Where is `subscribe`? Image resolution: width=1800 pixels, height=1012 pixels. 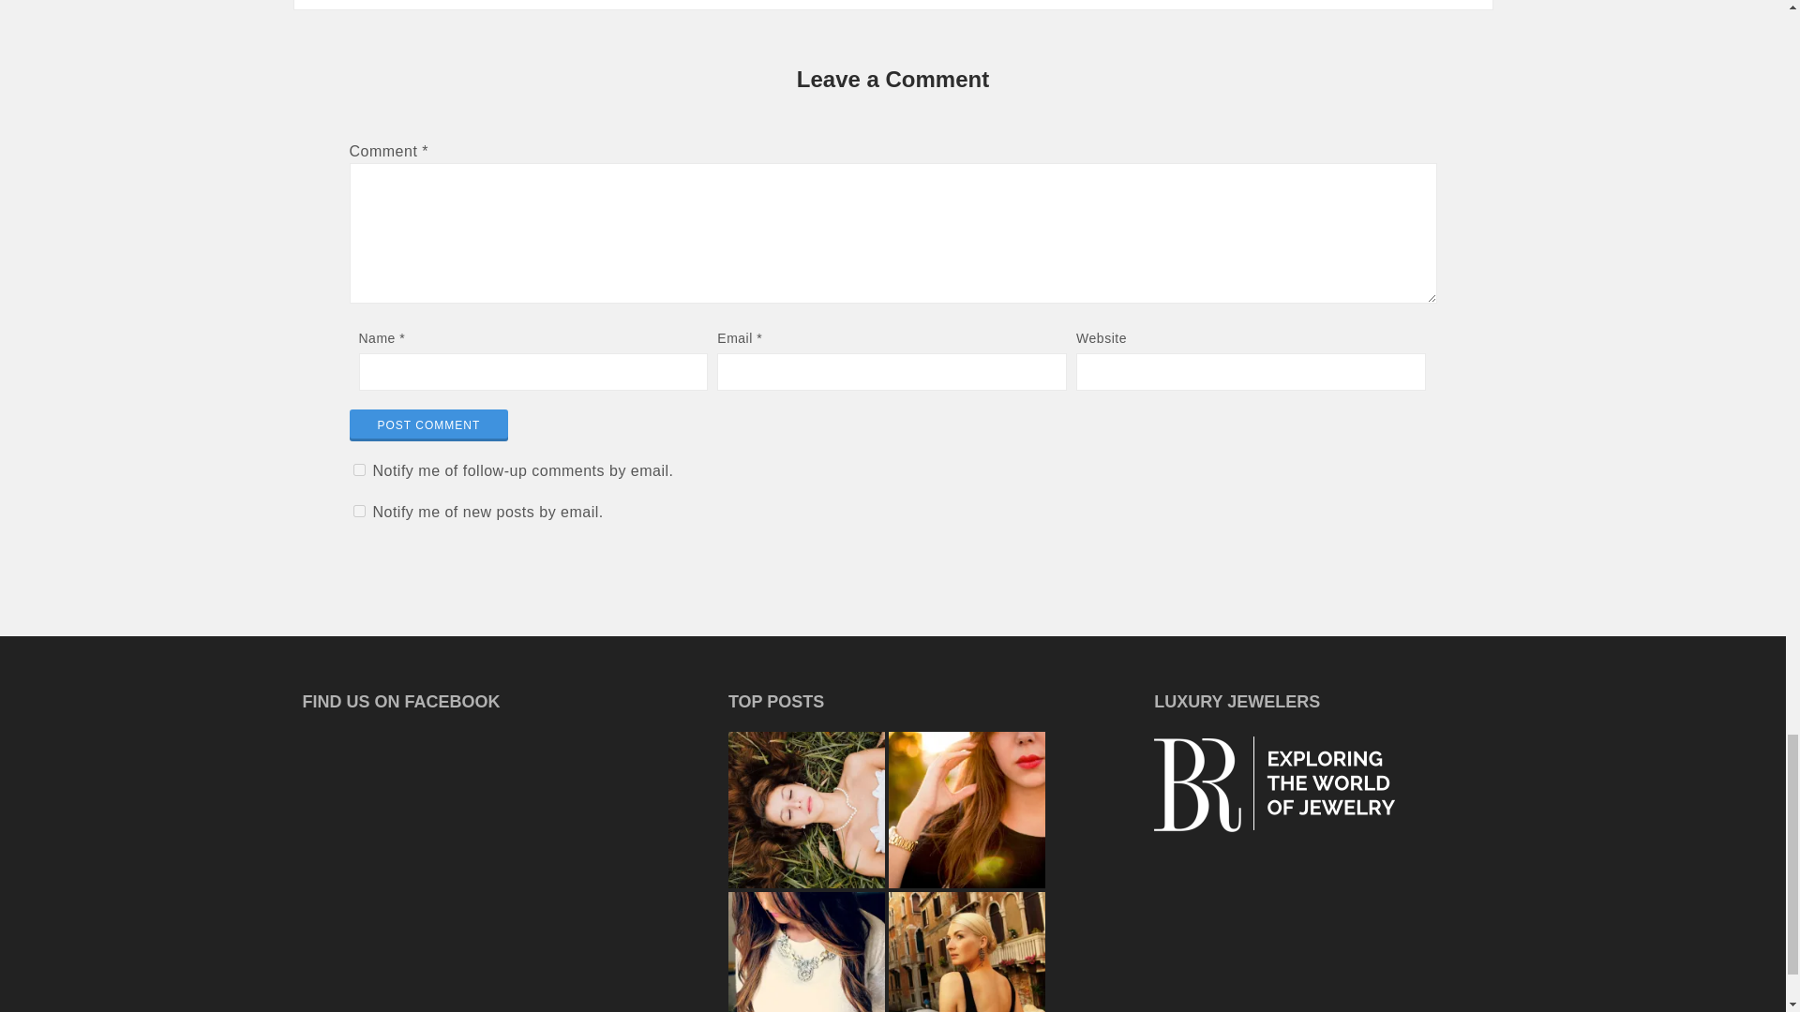
subscribe is located at coordinates (358, 510).